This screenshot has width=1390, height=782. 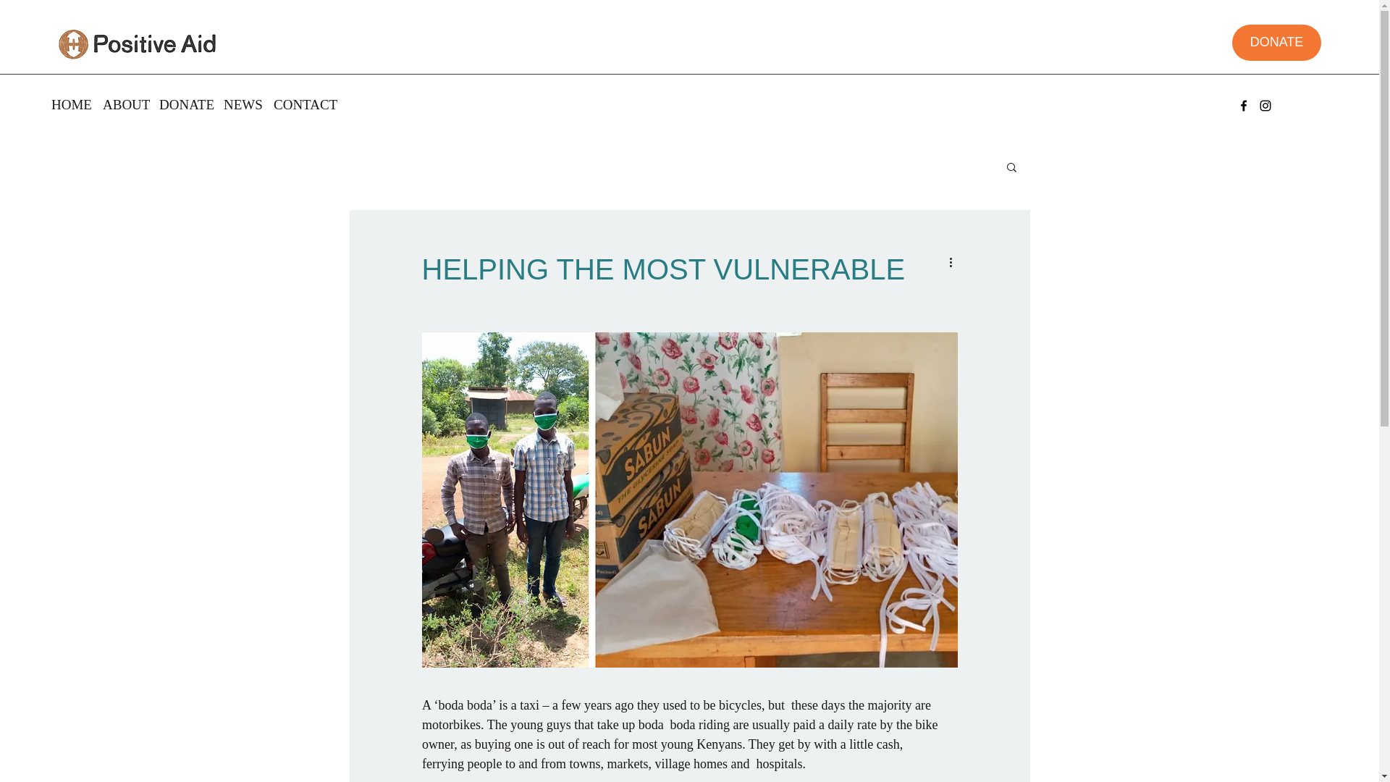 I want to click on CONTACT, so click(x=302, y=104).